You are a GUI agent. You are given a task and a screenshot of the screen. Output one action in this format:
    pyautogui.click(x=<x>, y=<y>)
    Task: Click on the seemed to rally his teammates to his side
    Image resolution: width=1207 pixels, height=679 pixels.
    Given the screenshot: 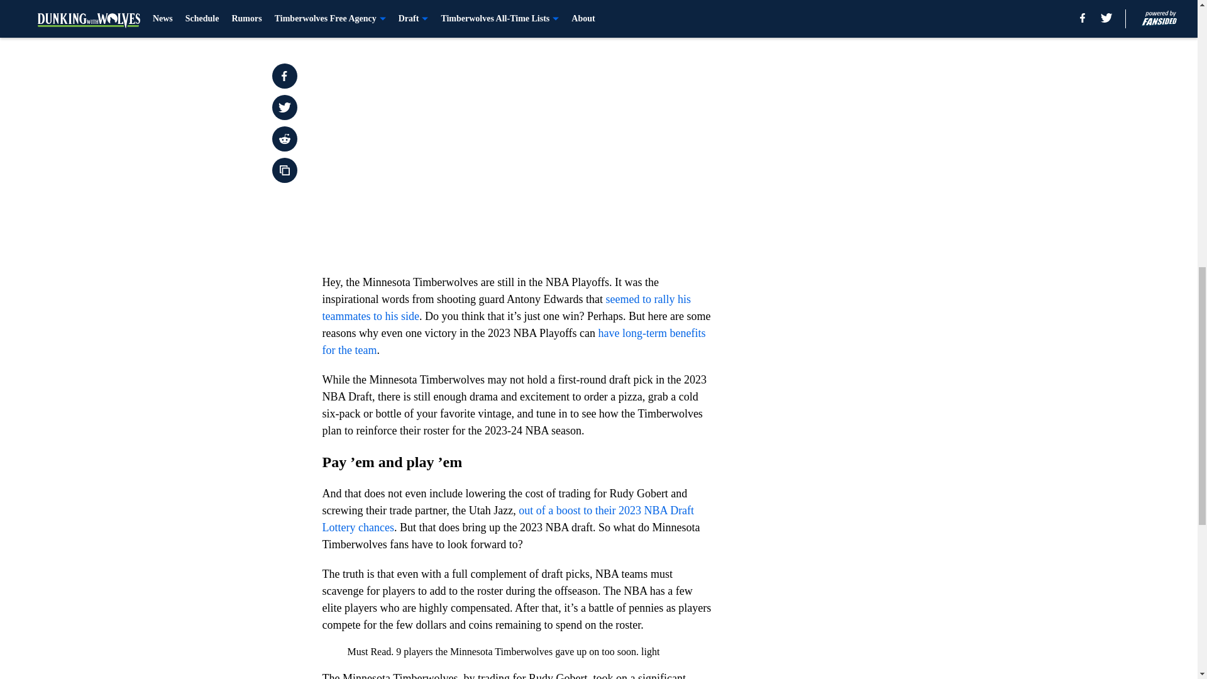 What is the action you would take?
    pyautogui.click(x=506, y=307)
    